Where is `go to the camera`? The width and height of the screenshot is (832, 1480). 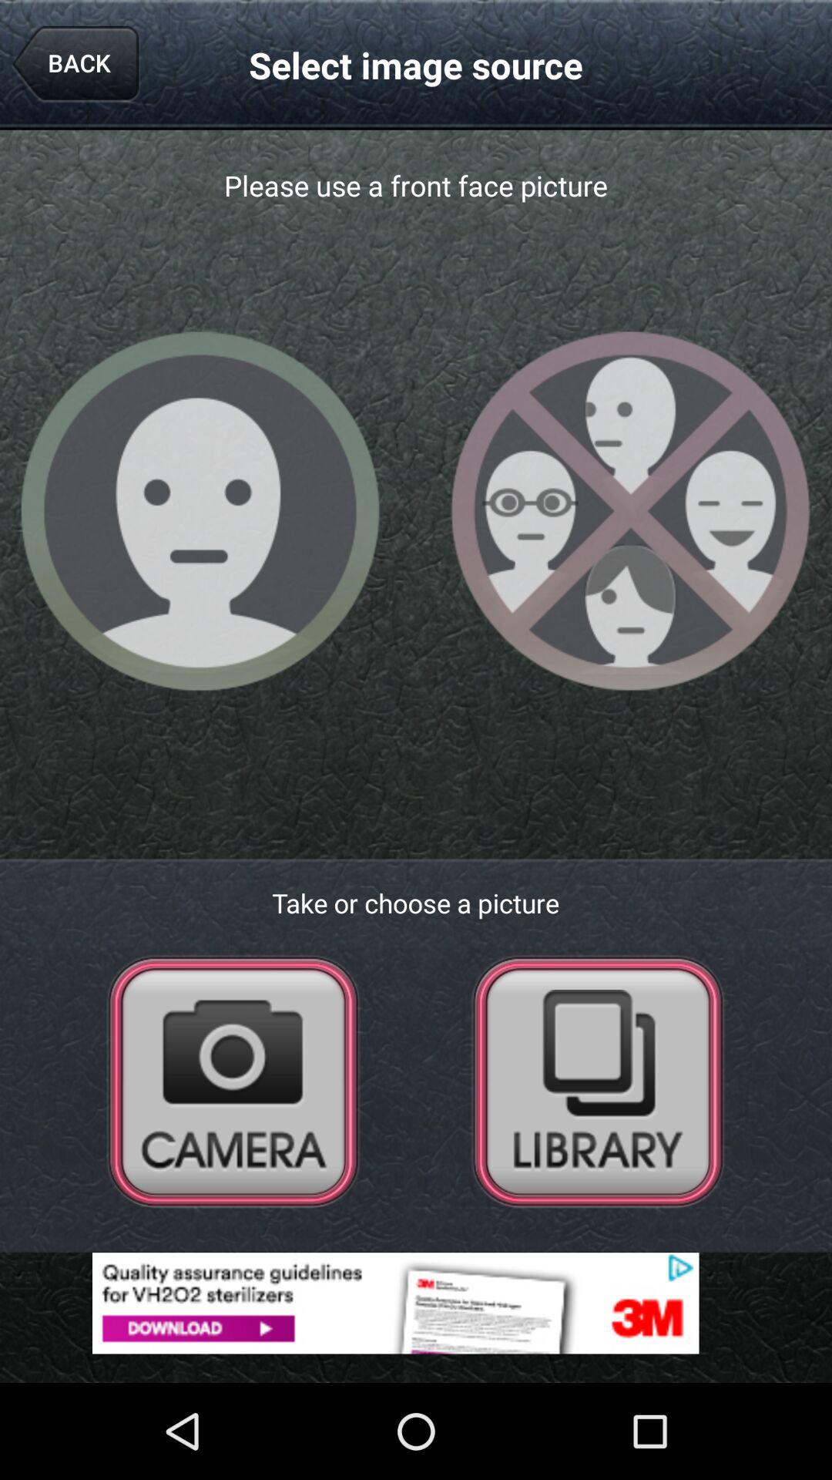
go to the camera is located at coordinates (233, 1081).